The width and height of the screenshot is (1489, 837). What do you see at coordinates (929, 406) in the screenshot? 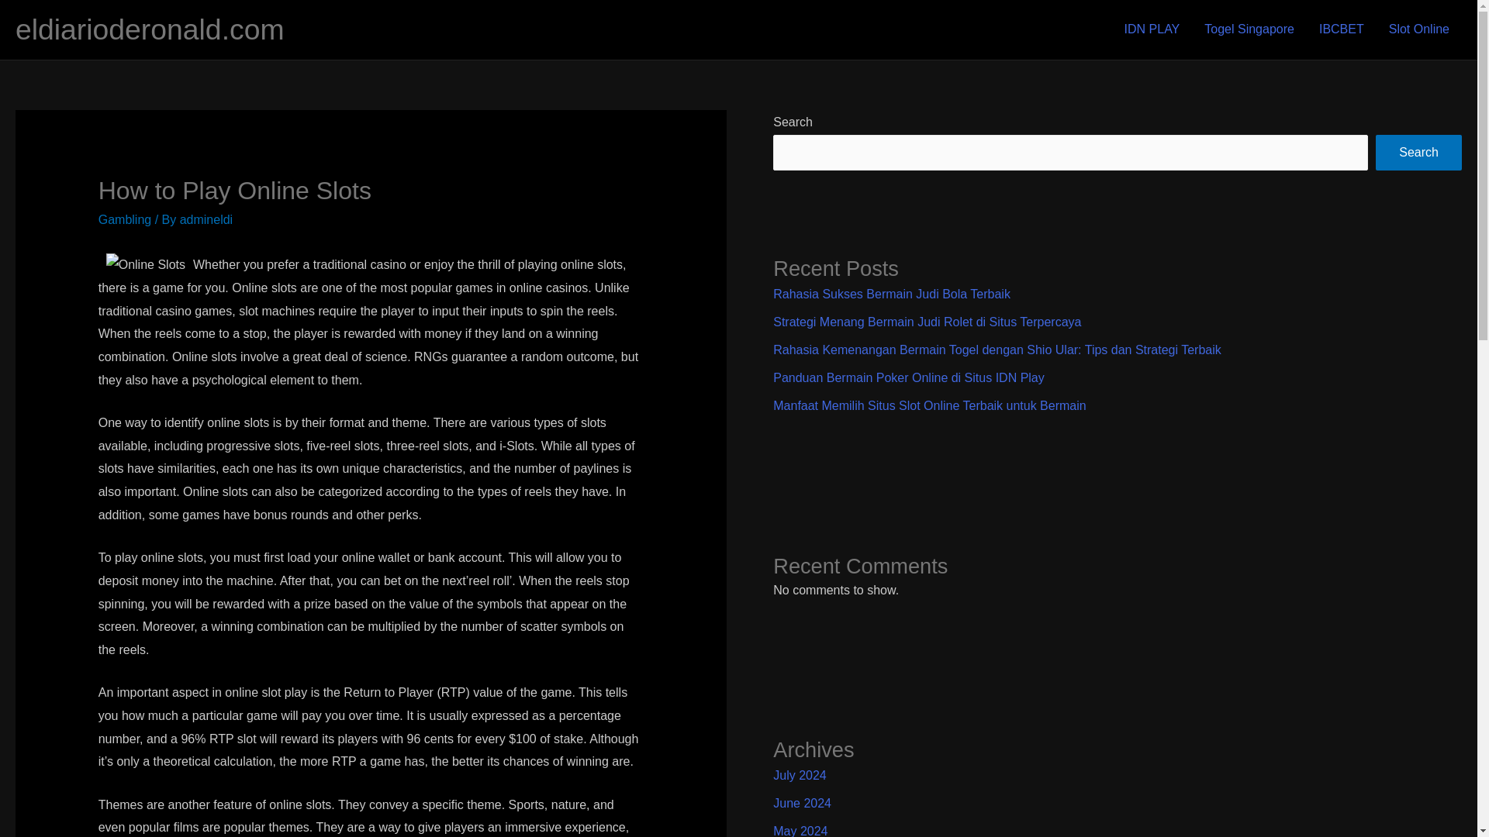
I see `Manfaat Memilih Situs Slot Online Terbaik untuk Bermain` at bounding box center [929, 406].